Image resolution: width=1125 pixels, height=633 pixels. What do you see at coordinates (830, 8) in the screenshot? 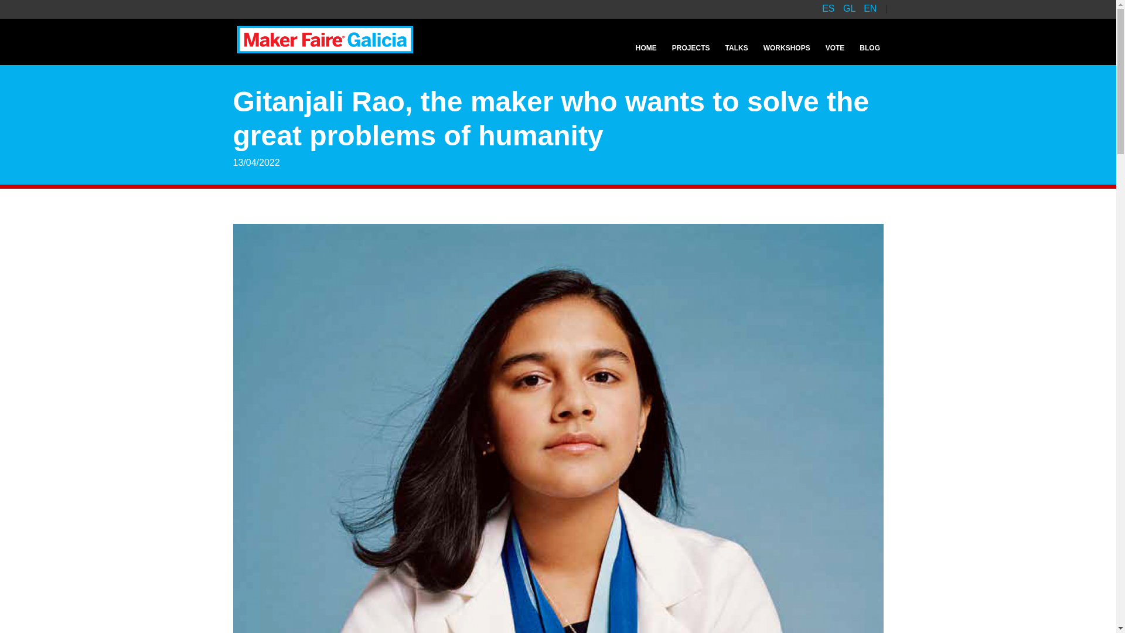
I see `ES` at bounding box center [830, 8].